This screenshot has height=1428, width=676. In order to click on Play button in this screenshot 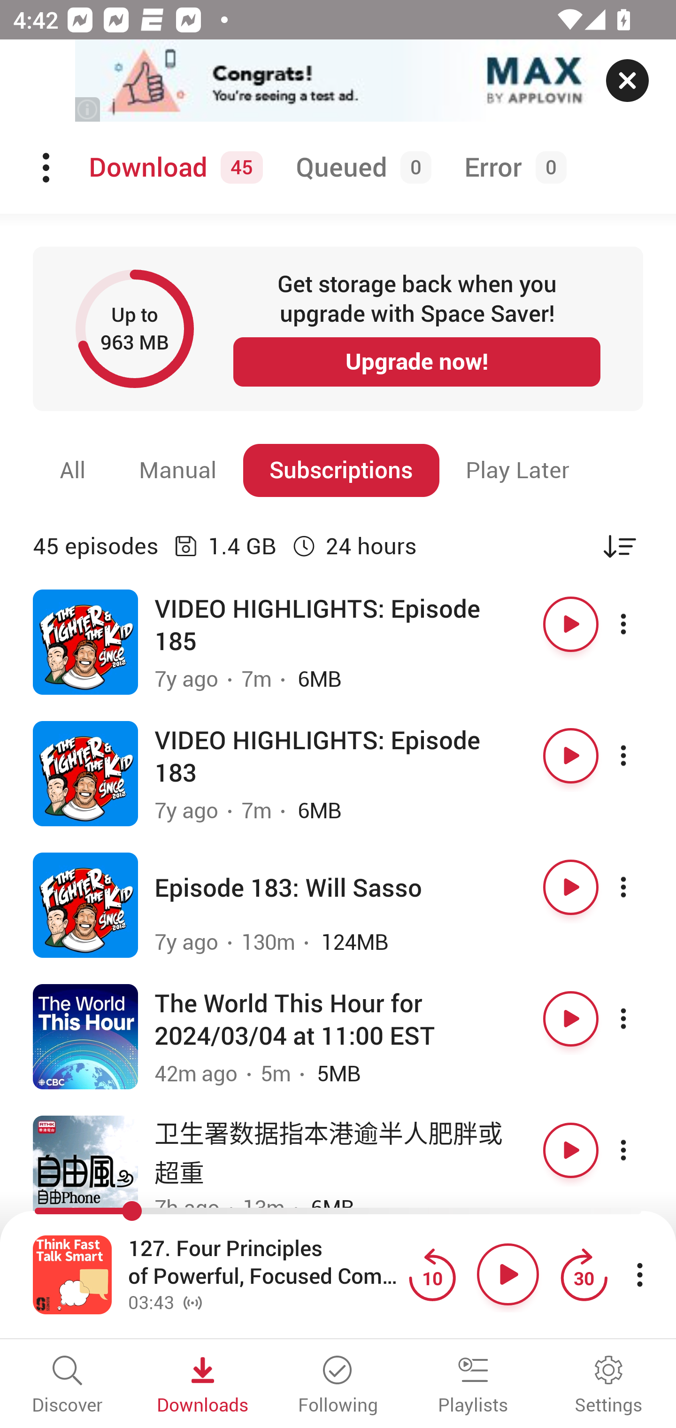, I will do `click(571, 624)`.